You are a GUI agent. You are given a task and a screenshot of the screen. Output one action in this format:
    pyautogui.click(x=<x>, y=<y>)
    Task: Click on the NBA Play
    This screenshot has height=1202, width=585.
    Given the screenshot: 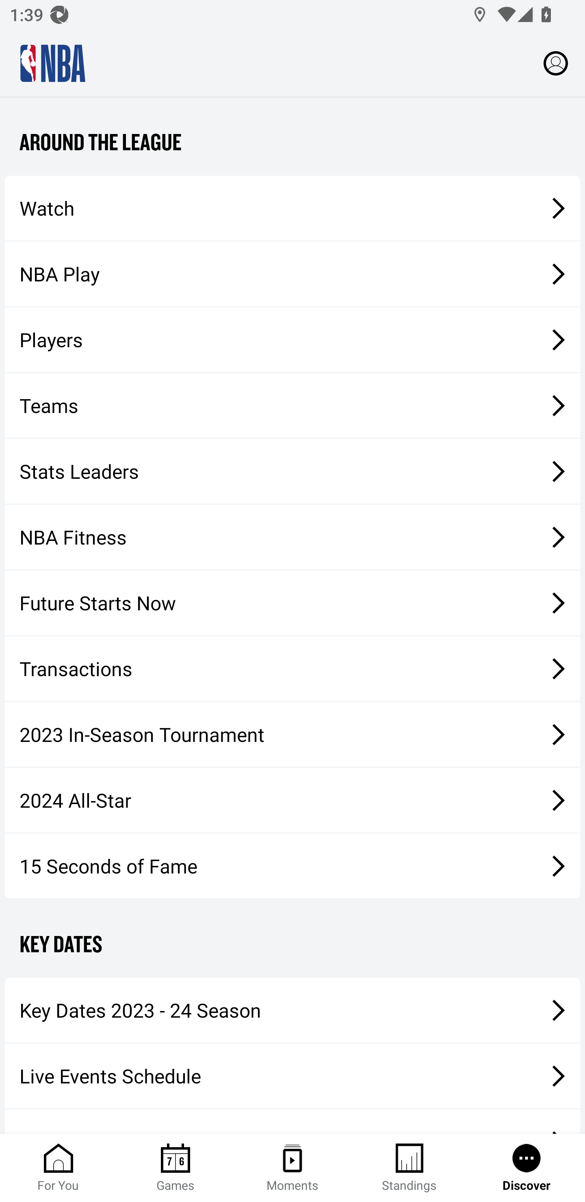 What is the action you would take?
    pyautogui.click(x=292, y=274)
    